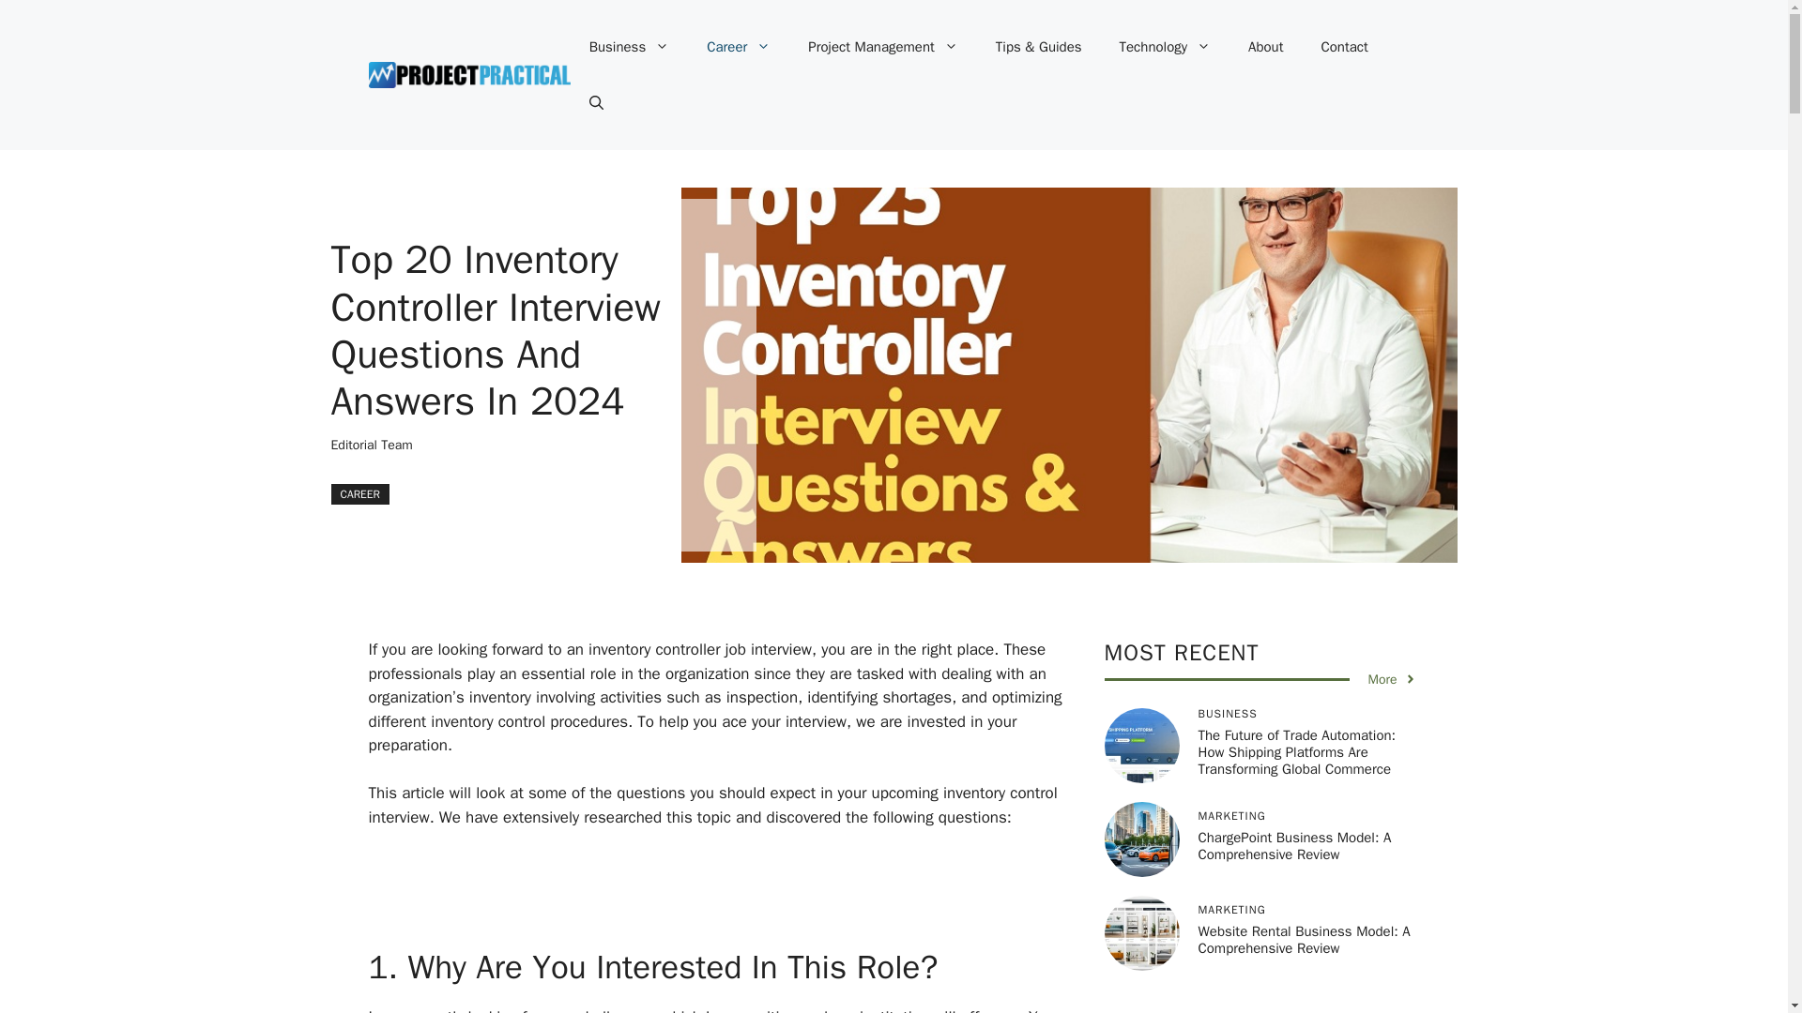 The image size is (1802, 1013). I want to click on CAREER, so click(359, 493).